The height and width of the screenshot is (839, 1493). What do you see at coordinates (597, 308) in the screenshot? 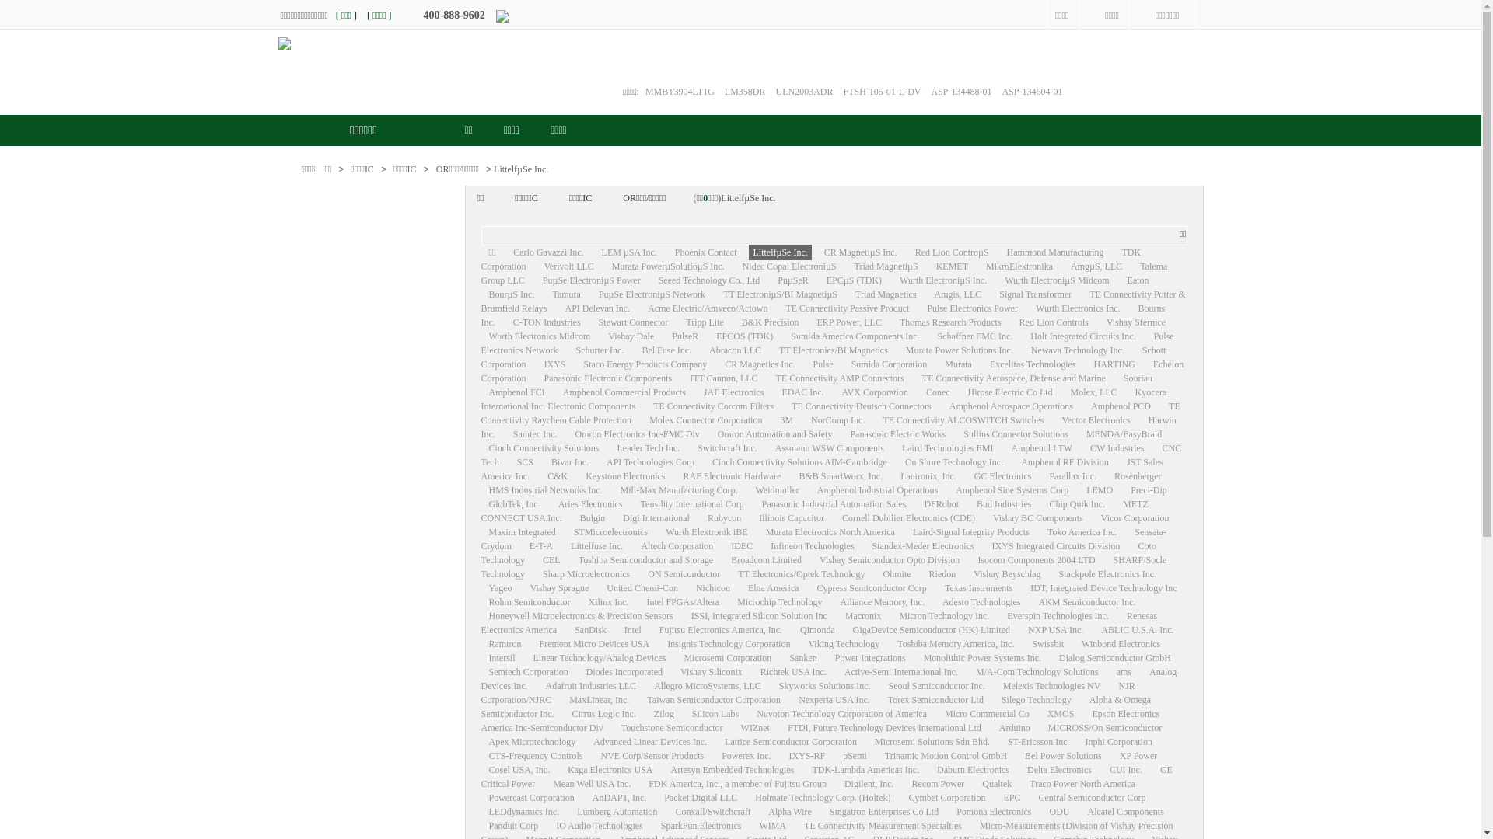
I see `API Delevan Inc.` at bounding box center [597, 308].